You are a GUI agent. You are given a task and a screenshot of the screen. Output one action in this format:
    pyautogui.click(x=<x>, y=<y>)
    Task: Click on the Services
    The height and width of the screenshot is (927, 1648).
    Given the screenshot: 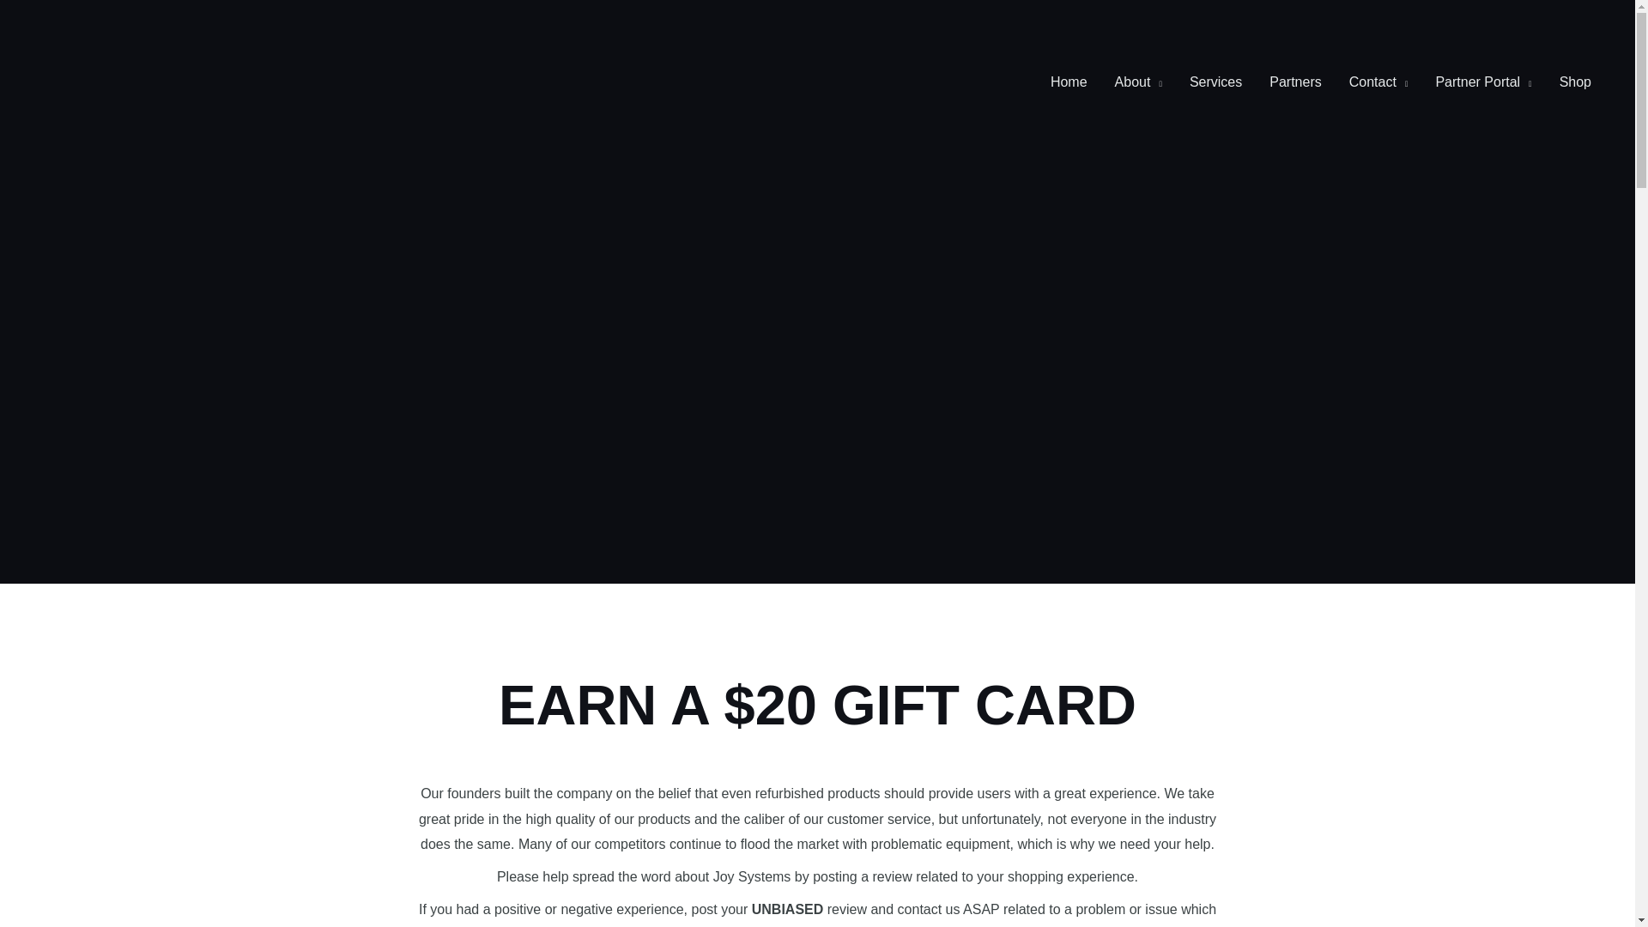 What is the action you would take?
    pyautogui.click(x=1215, y=82)
    